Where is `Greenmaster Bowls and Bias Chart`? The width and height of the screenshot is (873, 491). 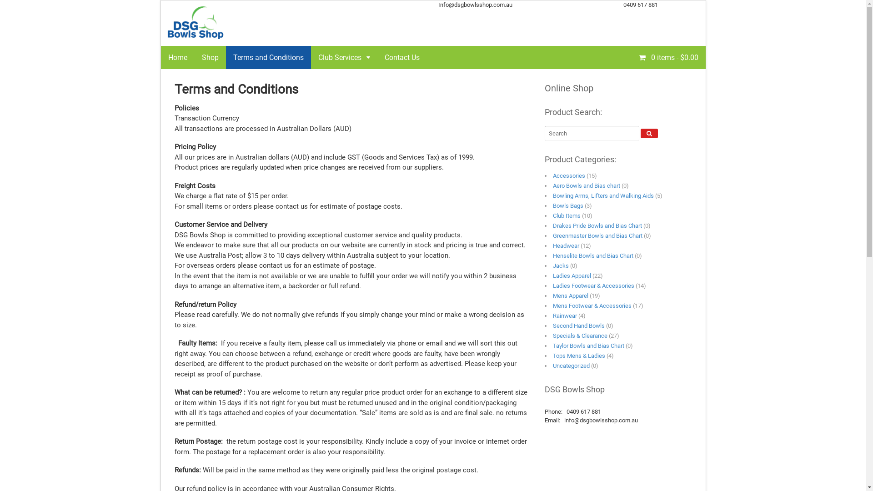 Greenmaster Bowls and Bias Chart is located at coordinates (597, 235).